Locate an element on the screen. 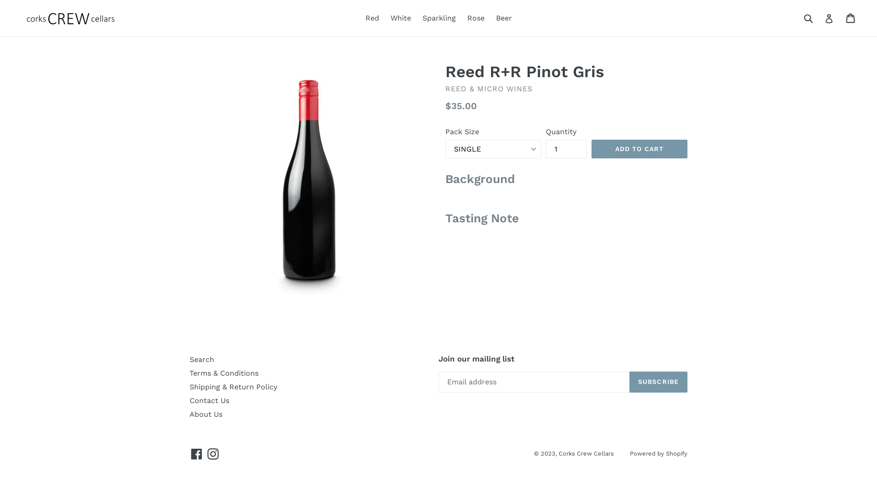  Contact Us is located at coordinates (209, 401).